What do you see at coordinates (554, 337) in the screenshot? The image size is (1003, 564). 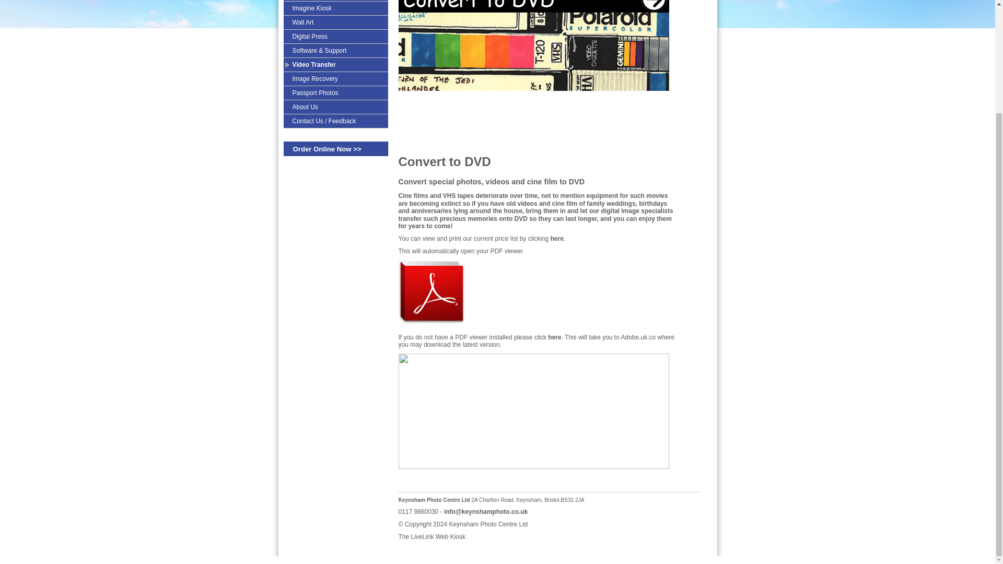 I see `here` at bounding box center [554, 337].